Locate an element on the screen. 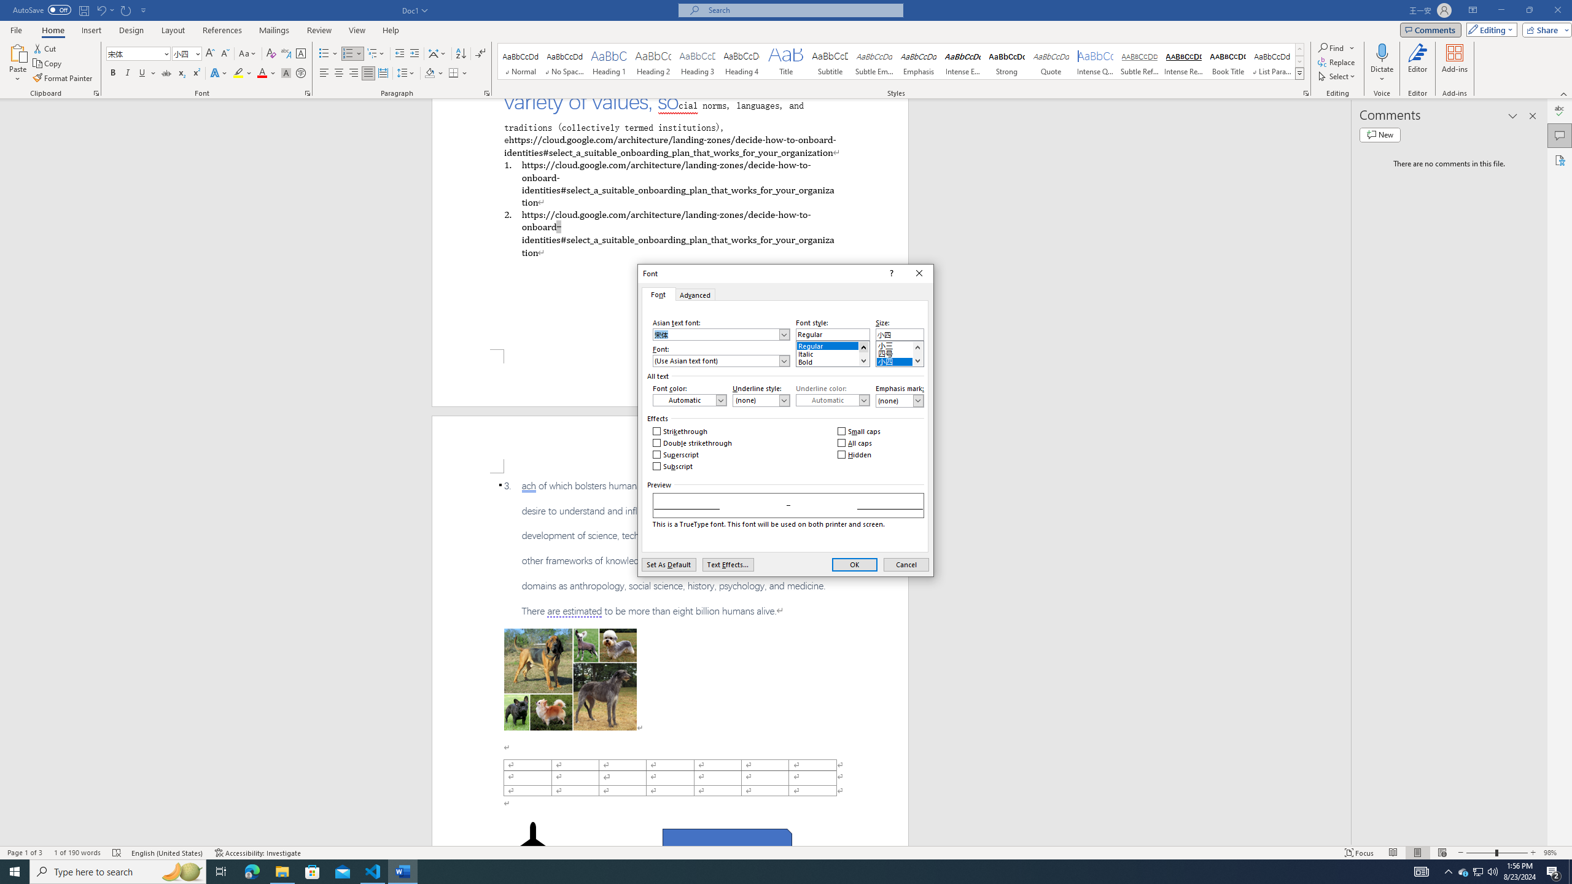  Spelling and Grammar Check Errors is located at coordinates (117, 853).